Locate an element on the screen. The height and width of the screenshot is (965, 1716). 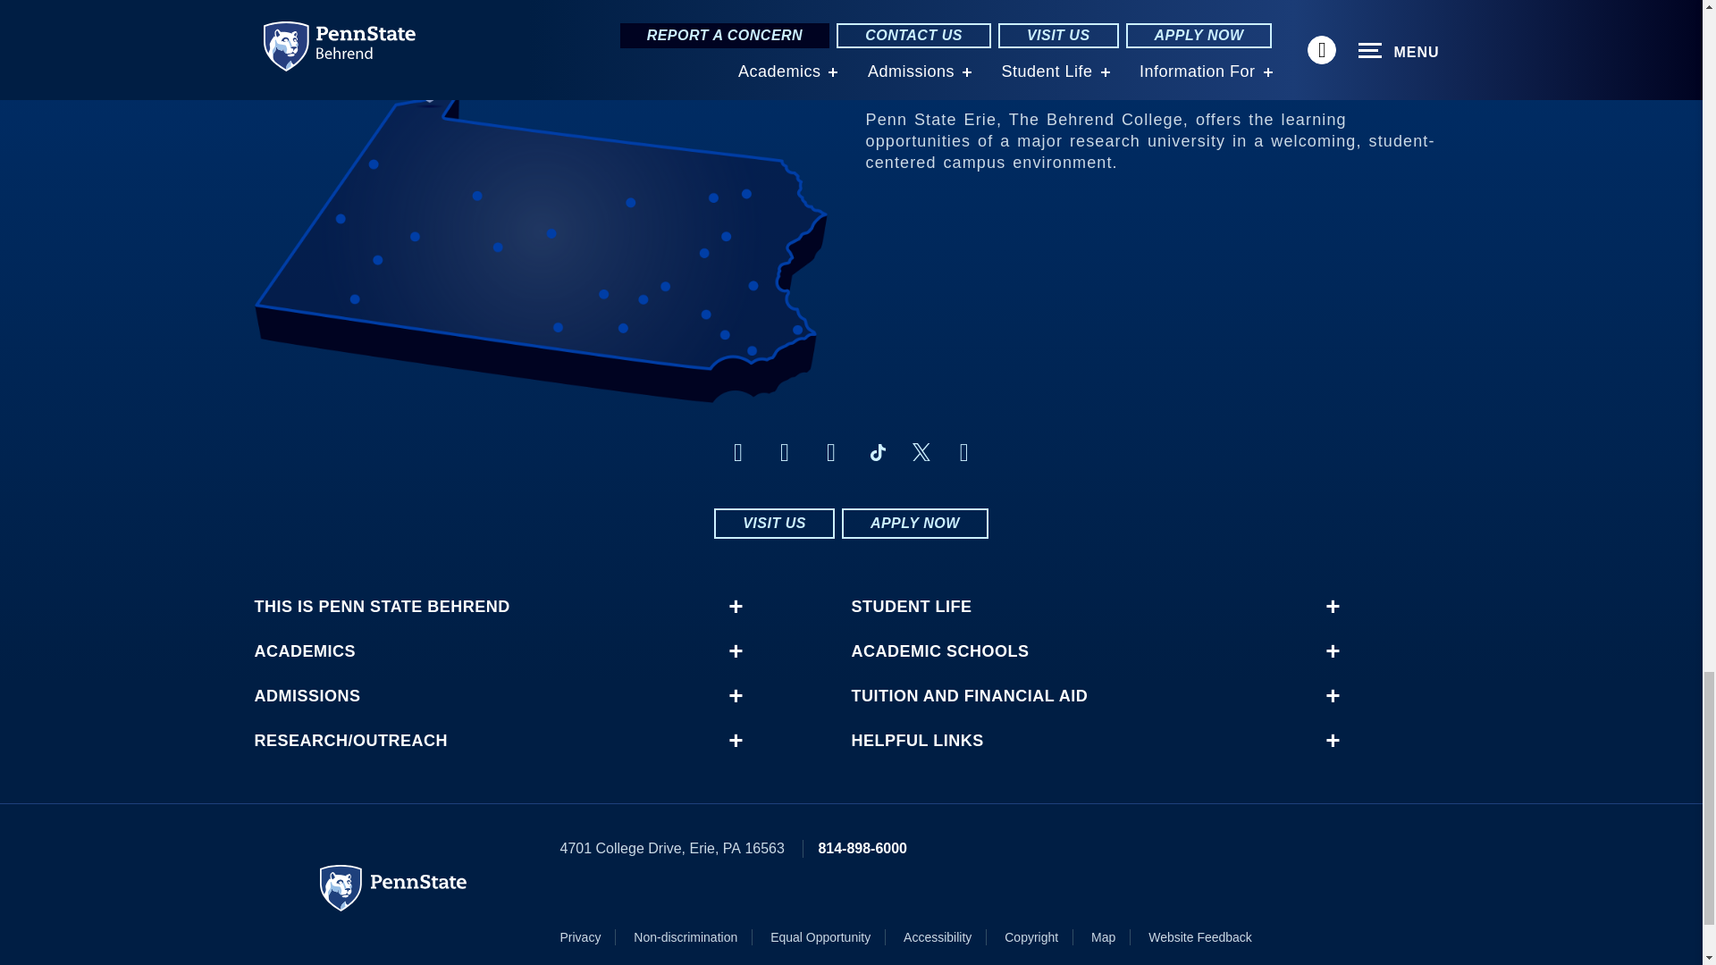
Penn State University is located at coordinates (393, 887).